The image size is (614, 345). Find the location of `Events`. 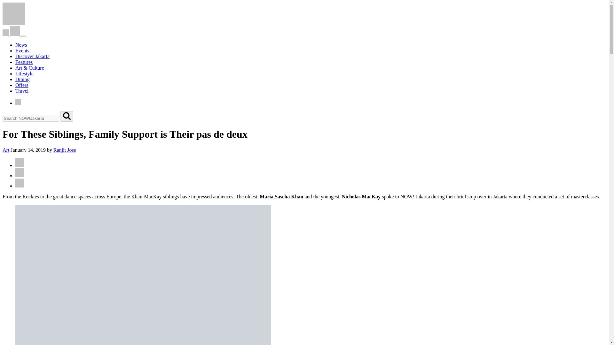

Events is located at coordinates (22, 50).